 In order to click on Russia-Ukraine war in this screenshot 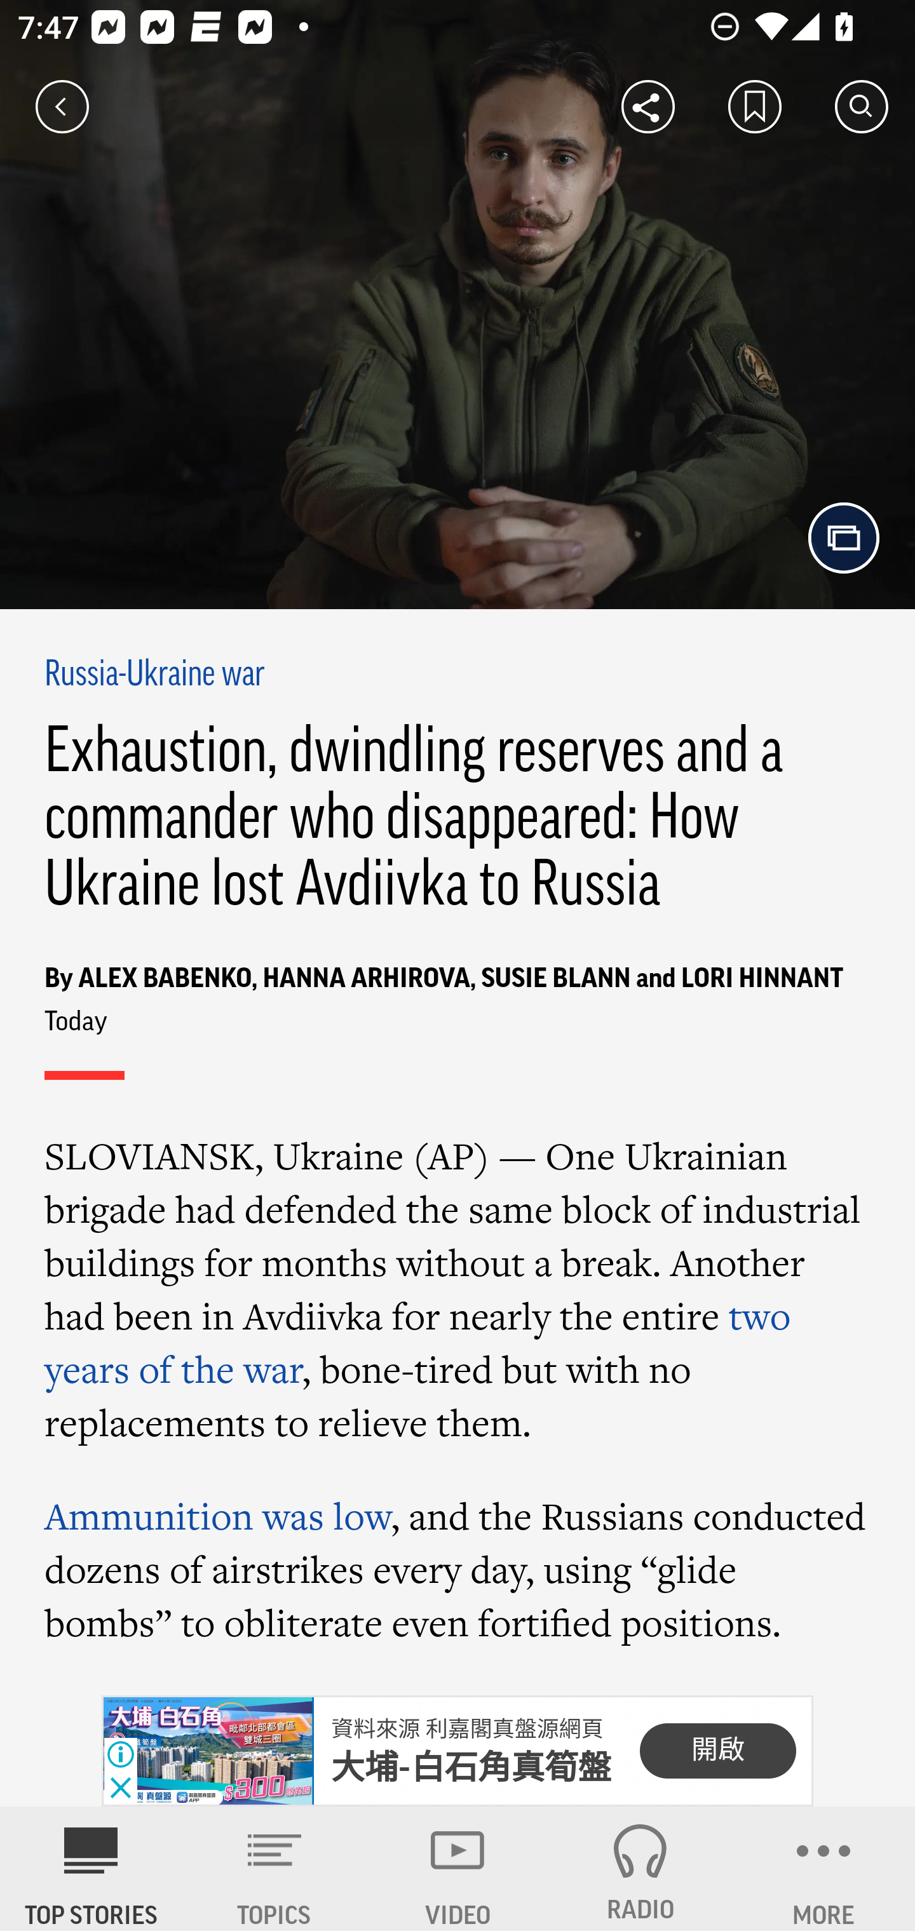, I will do `click(156, 676)`.